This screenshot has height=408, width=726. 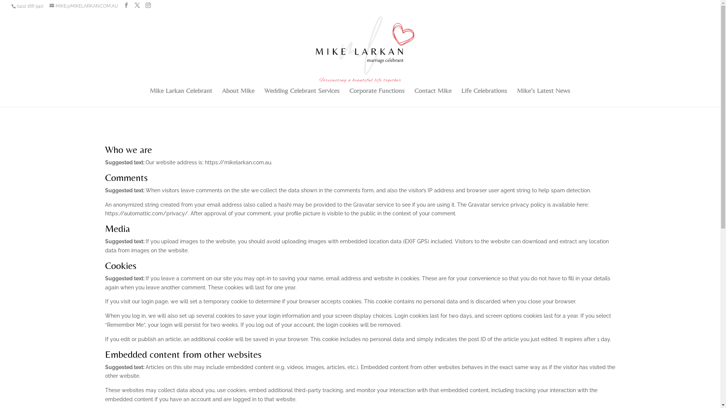 I want to click on Life Celebrations, so click(x=484, y=97).